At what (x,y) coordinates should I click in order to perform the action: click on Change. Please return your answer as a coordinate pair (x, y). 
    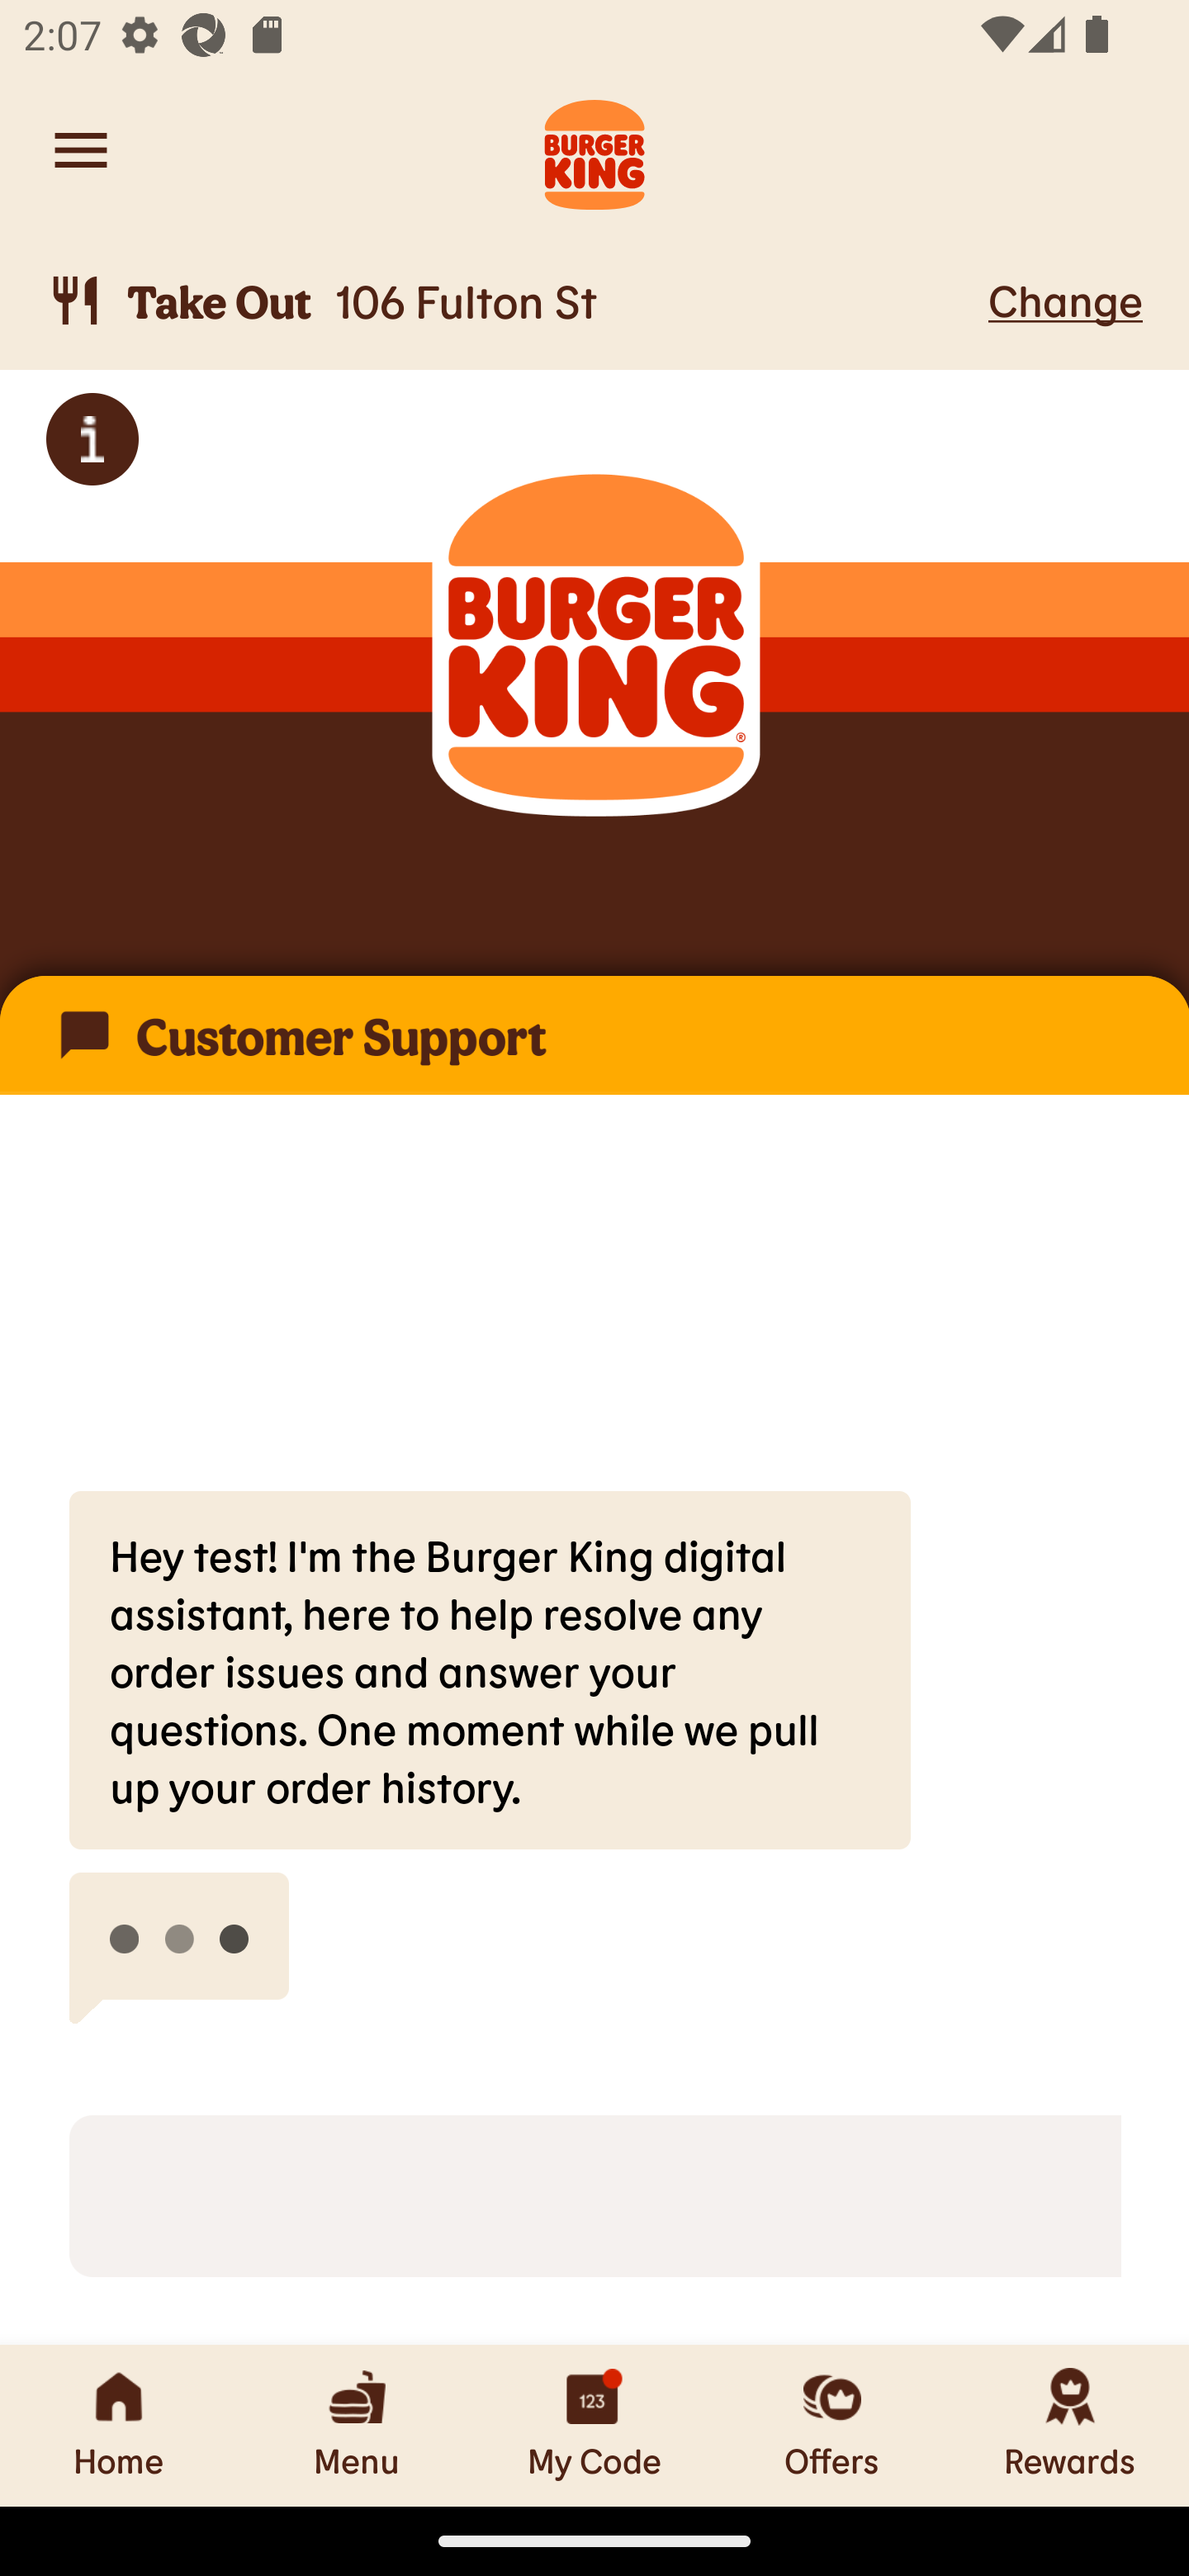
    Looking at the image, I should click on (1065, 300).